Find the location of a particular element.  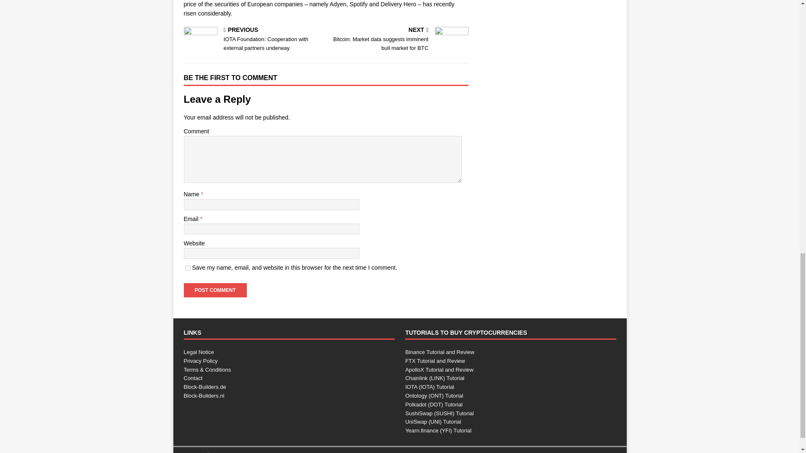

Legal Notice is located at coordinates (199, 351).